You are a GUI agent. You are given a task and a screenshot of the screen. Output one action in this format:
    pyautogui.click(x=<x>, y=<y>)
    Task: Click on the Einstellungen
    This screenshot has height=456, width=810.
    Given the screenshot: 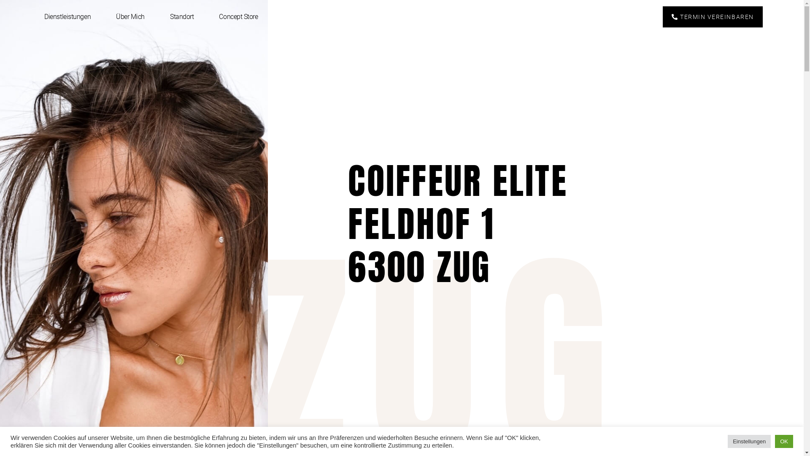 What is the action you would take?
    pyautogui.click(x=749, y=442)
    